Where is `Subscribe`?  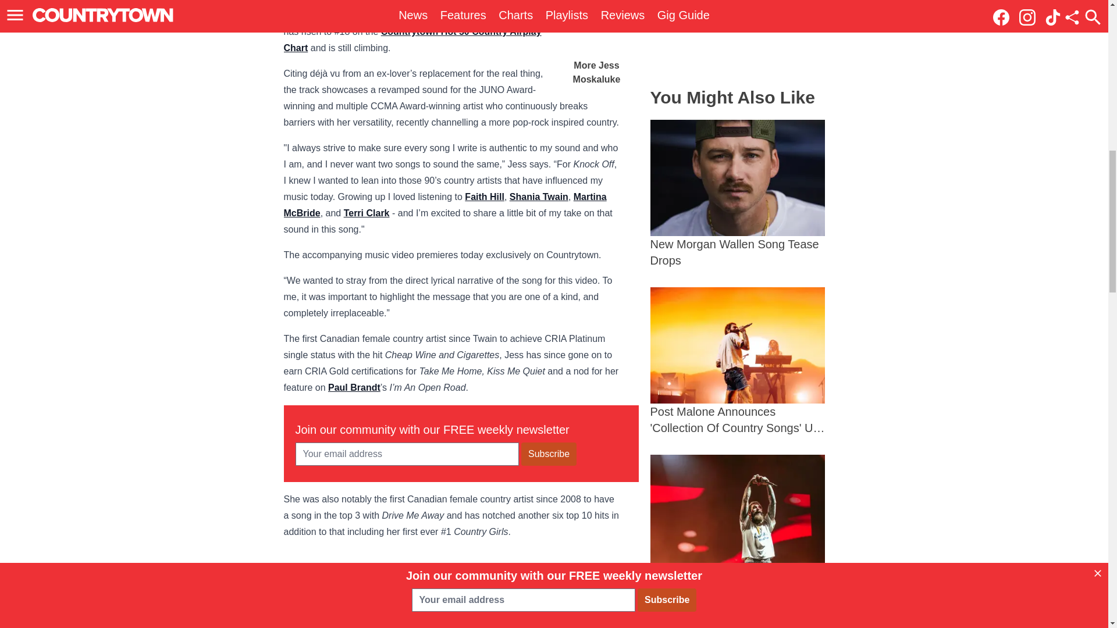 Subscribe is located at coordinates (549, 454).